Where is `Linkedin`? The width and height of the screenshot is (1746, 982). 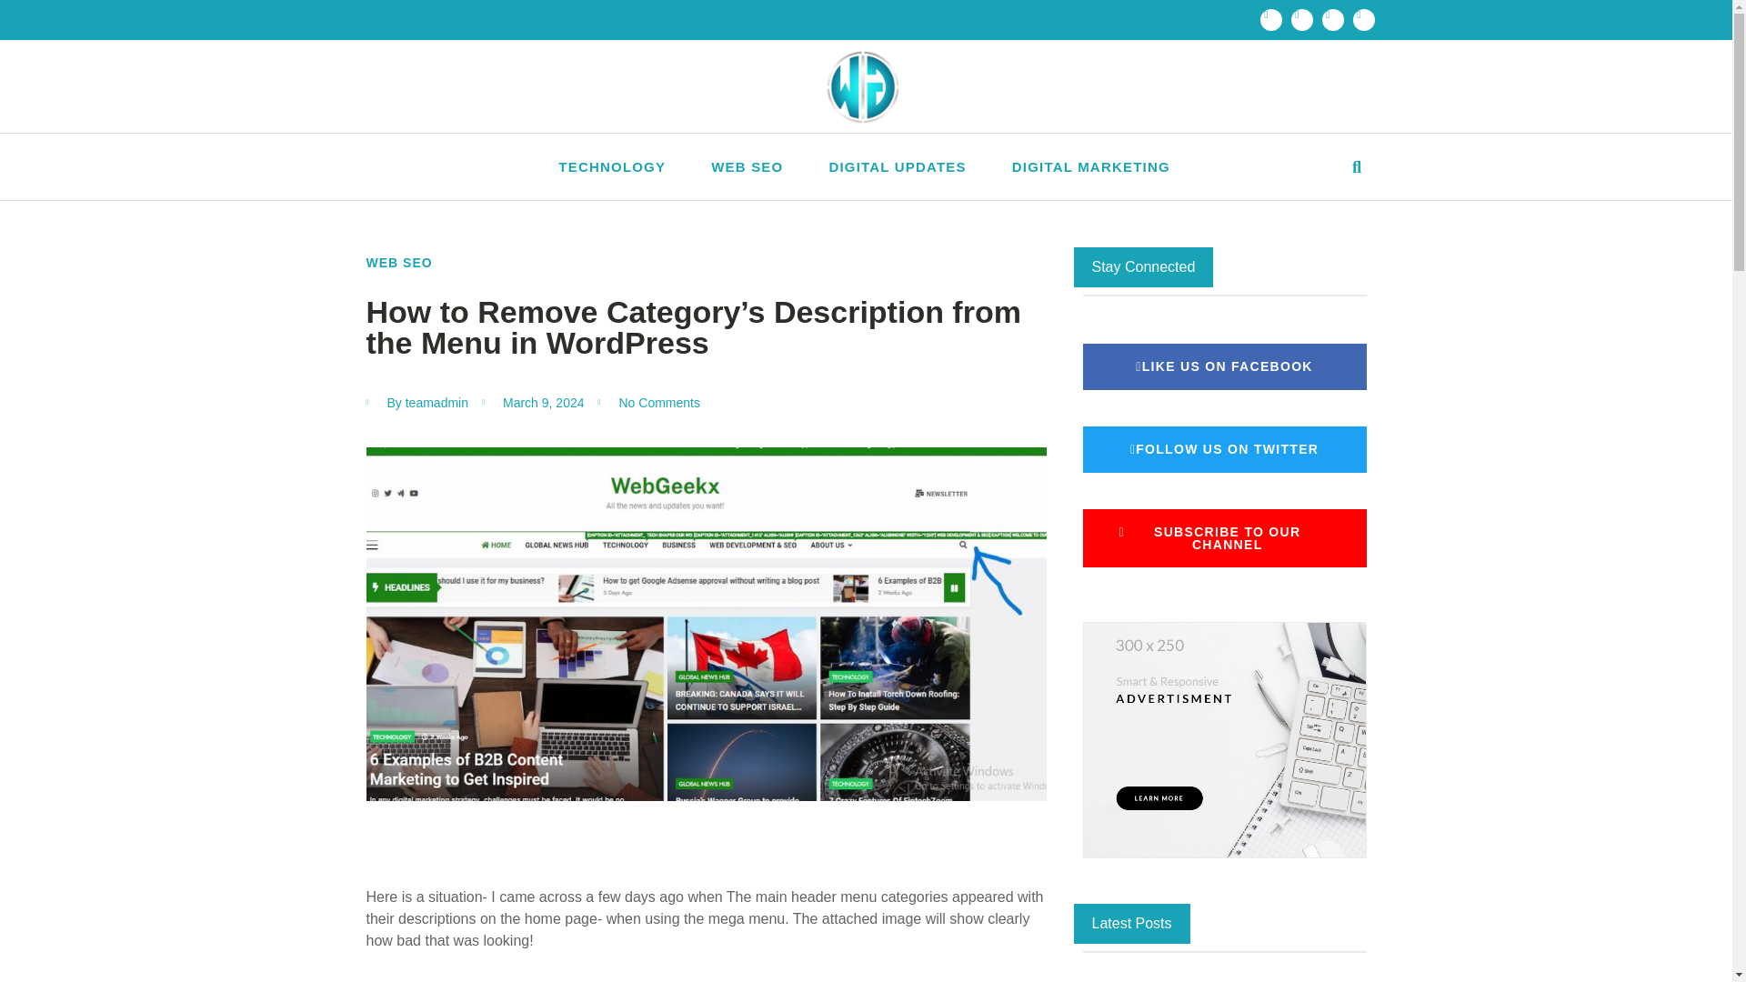 Linkedin is located at coordinates (1333, 19).